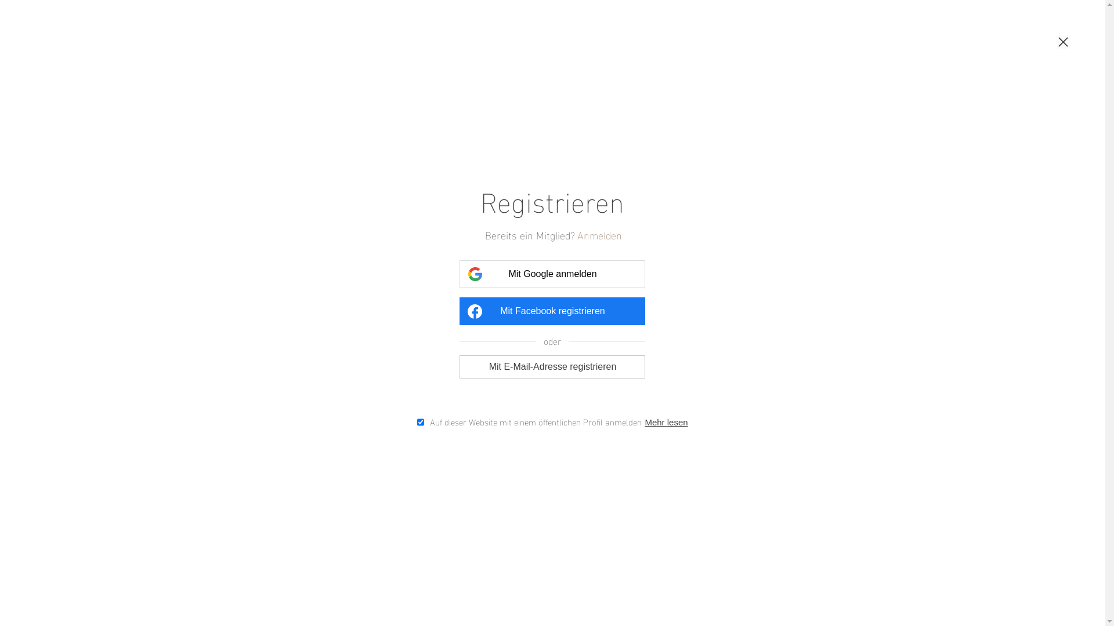 This screenshot has width=1114, height=626. What do you see at coordinates (602, 234) in the screenshot?
I see `Anmelden` at bounding box center [602, 234].